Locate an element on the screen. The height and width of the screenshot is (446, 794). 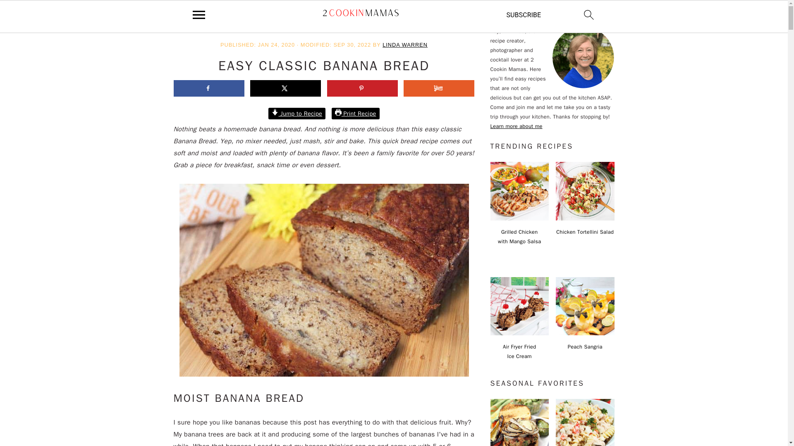
Jump to Recipe is located at coordinates (297, 114).